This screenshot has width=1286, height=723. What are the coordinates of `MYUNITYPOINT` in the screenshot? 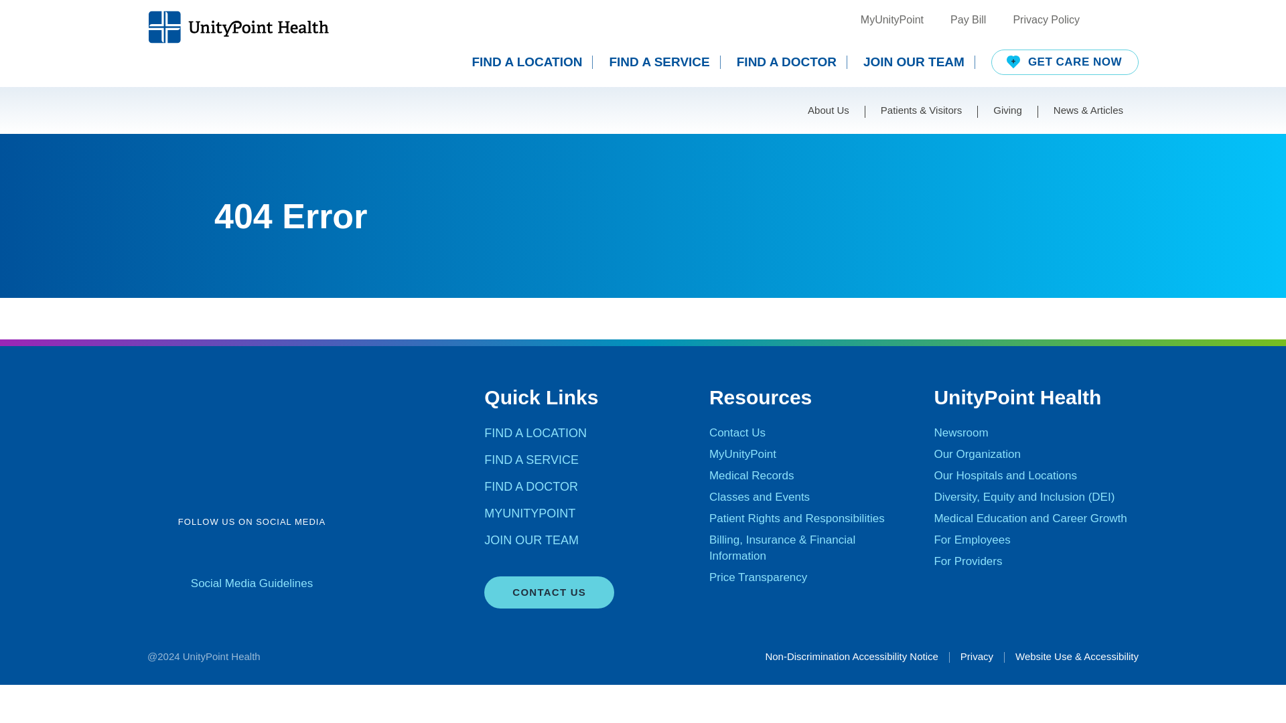 It's located at (529, 513).